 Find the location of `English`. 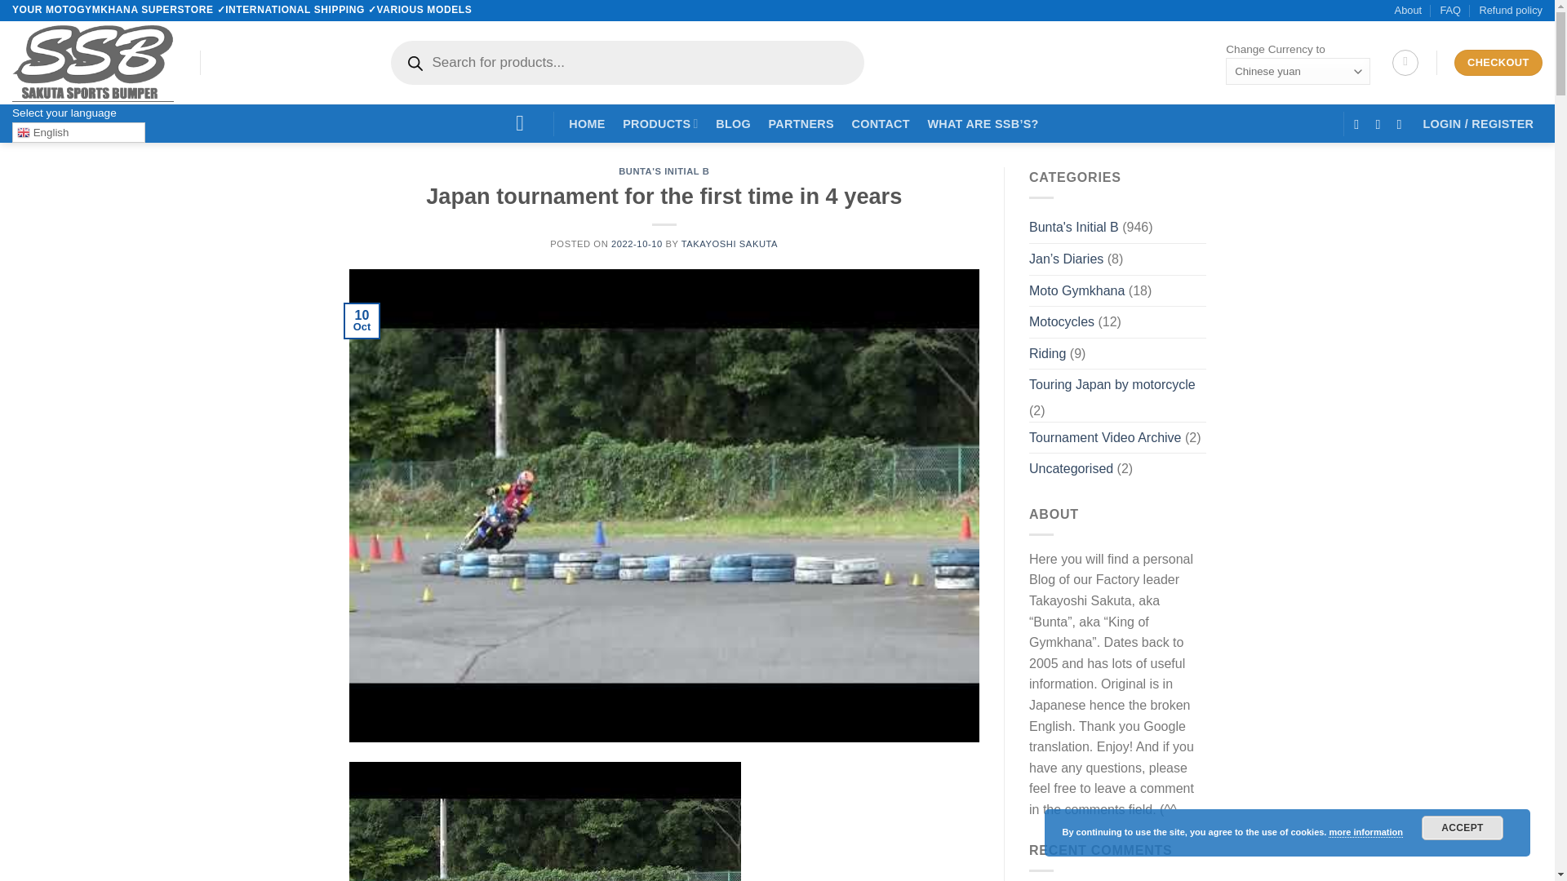

English is located at coordinates (78, 132).